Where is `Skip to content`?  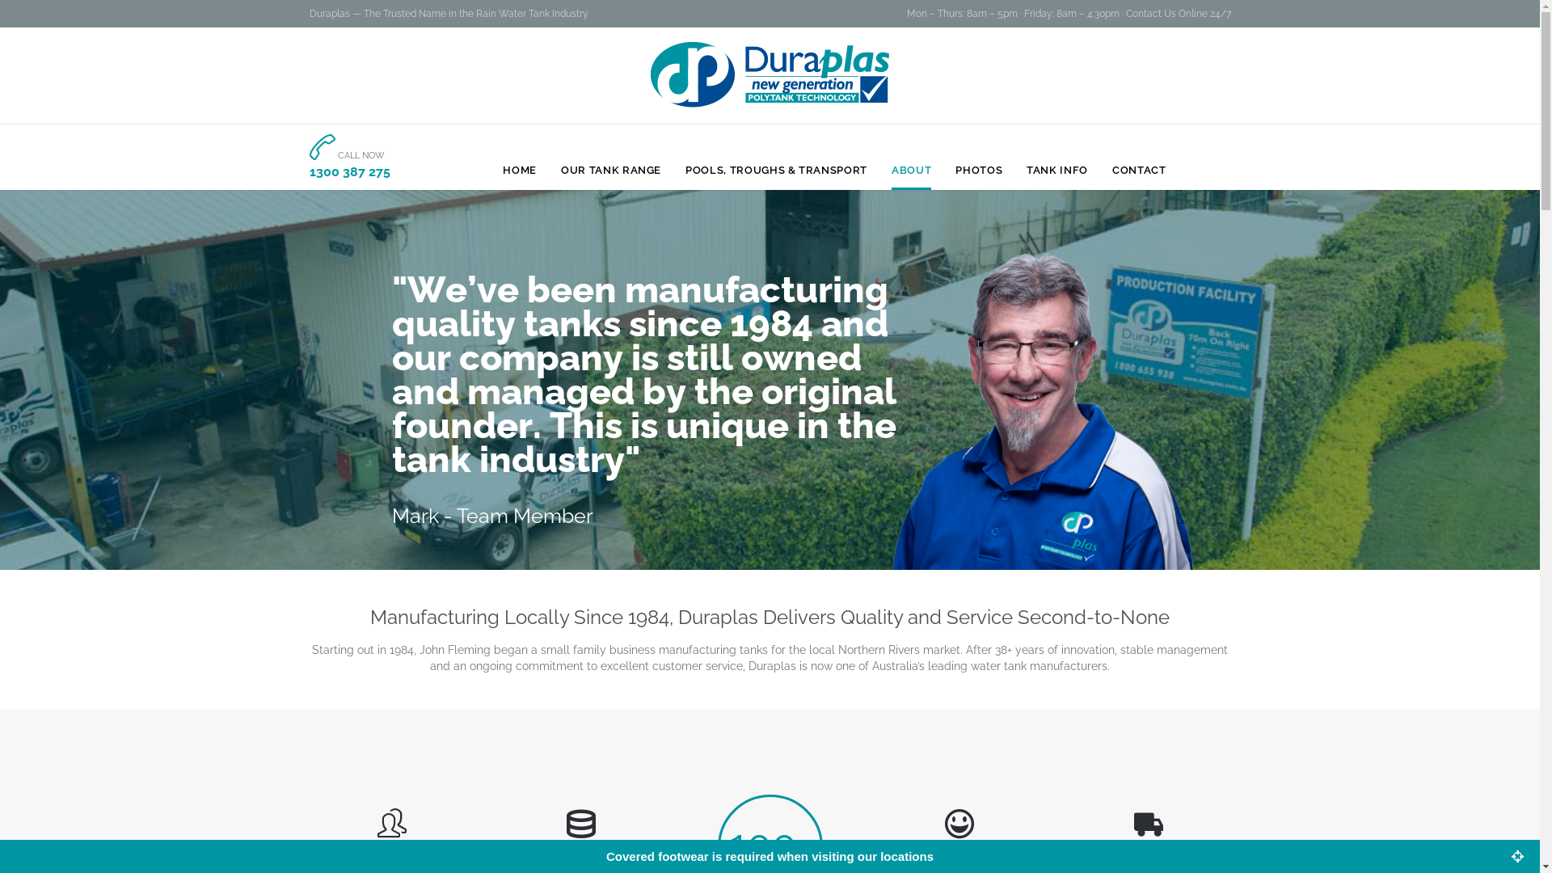
Skip to content is located at coordinates (834, 150).